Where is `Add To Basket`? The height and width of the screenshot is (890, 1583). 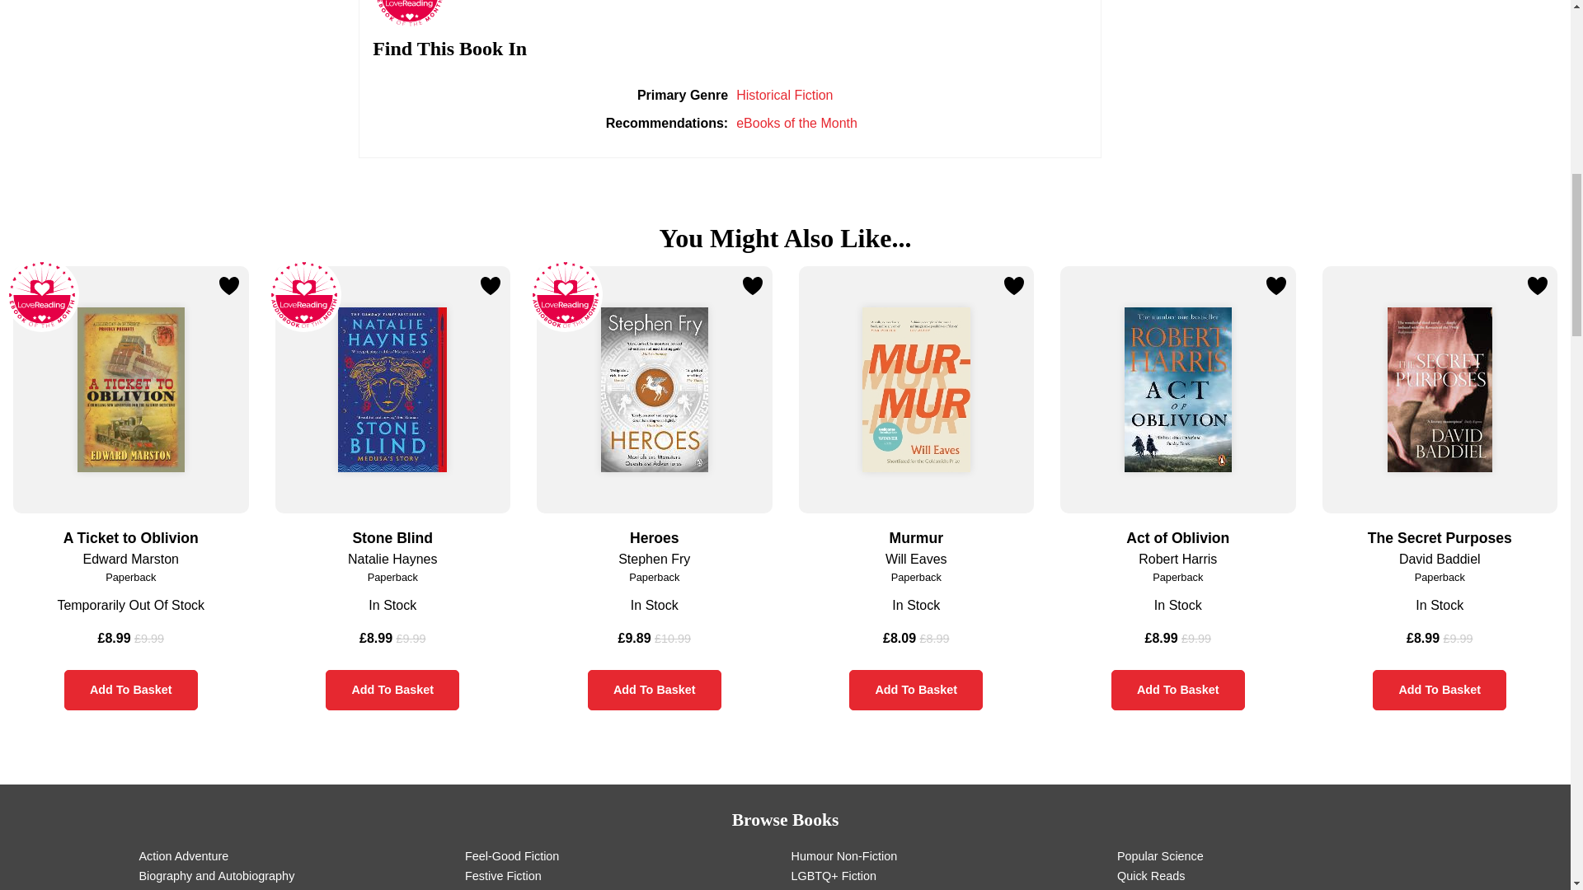 Add To Basket is located at coordinates (655, 690).